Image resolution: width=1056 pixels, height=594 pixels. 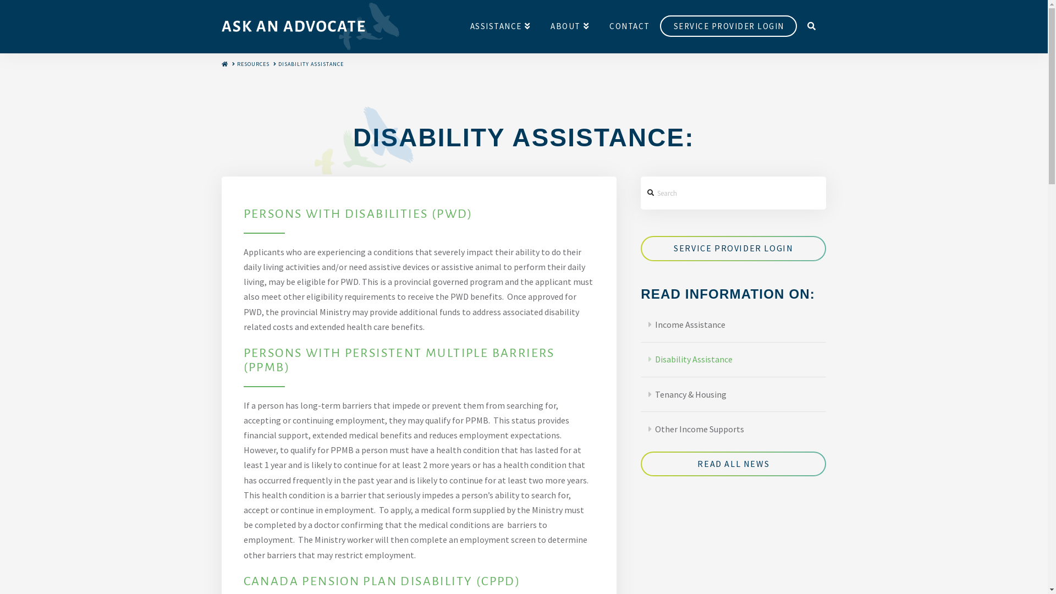 What do you see at coordinates (734, 325) in the screenshot?
I see `Income Assistance` at bounding box center [734, 325].